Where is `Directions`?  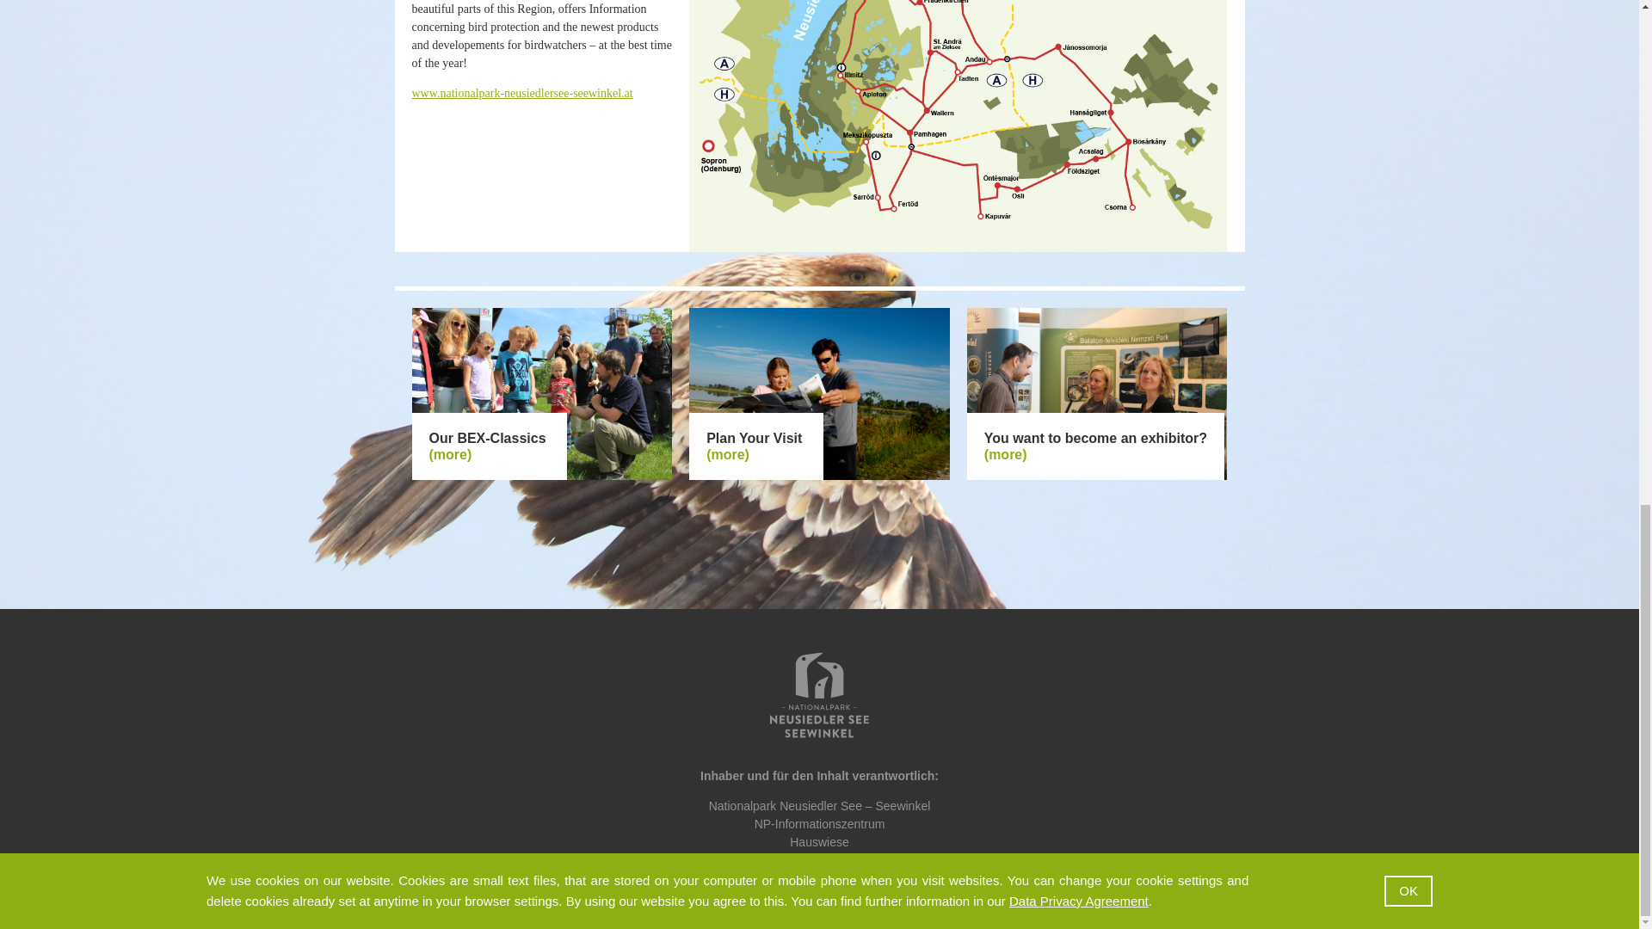 Directions is located at coordinates (728, 454).